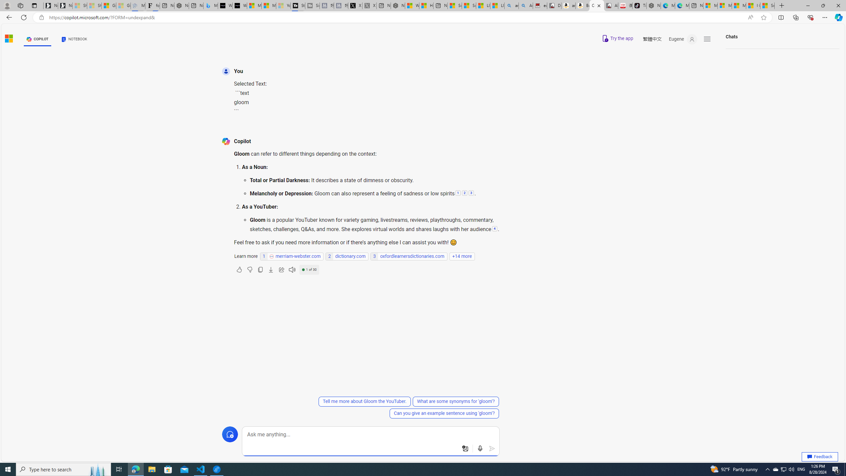 Image resolution: width=846 pixels, height=476 pixels. I want to click on Like, so click(239, 270).